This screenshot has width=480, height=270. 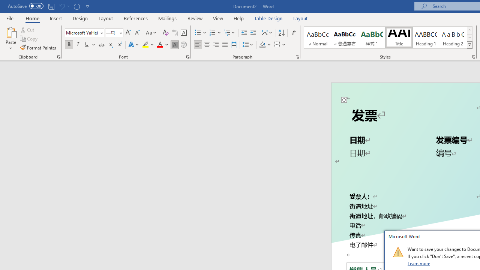 What do you see at coordinates (87, 45) in the screenshot?
I see `Underline` at bounding box center [87, 45].